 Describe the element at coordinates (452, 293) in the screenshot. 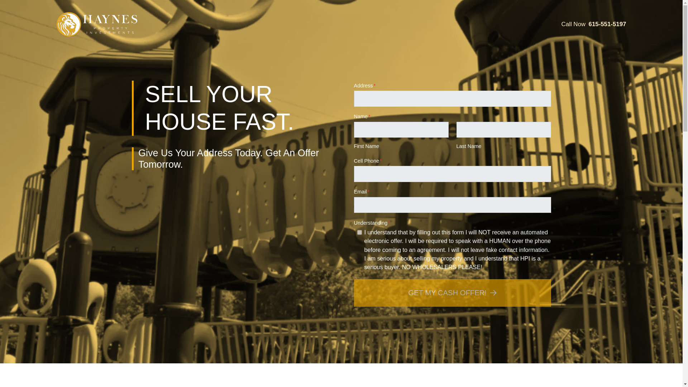

I see `GET MY CASH OFFER!` at that location.